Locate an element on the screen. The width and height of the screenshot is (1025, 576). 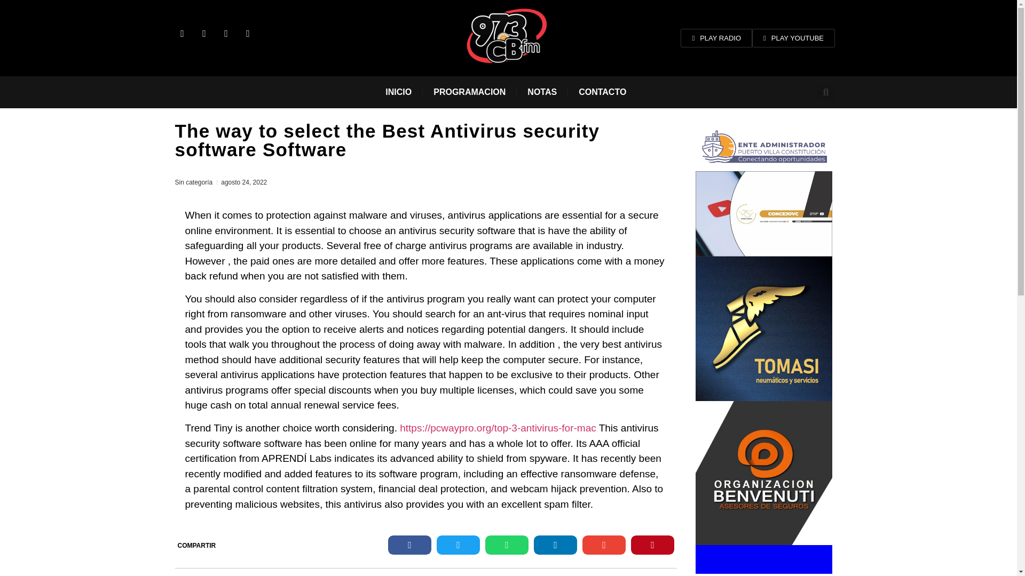
CONTACTO is located at coordinates (602, 92).